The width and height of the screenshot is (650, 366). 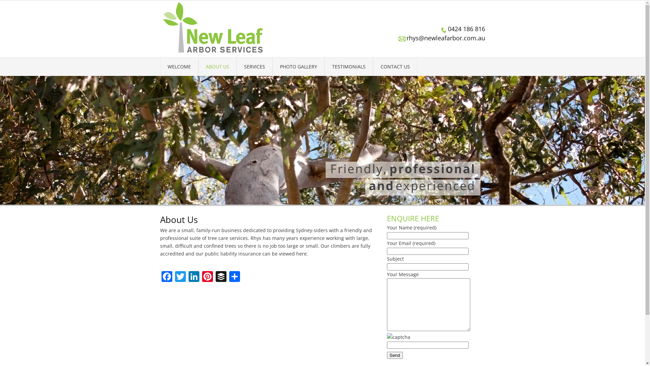 What do you see at coordinates (194, 277) in the screenshot?
I see `LinkedIn` at bounding box center [194, 277].